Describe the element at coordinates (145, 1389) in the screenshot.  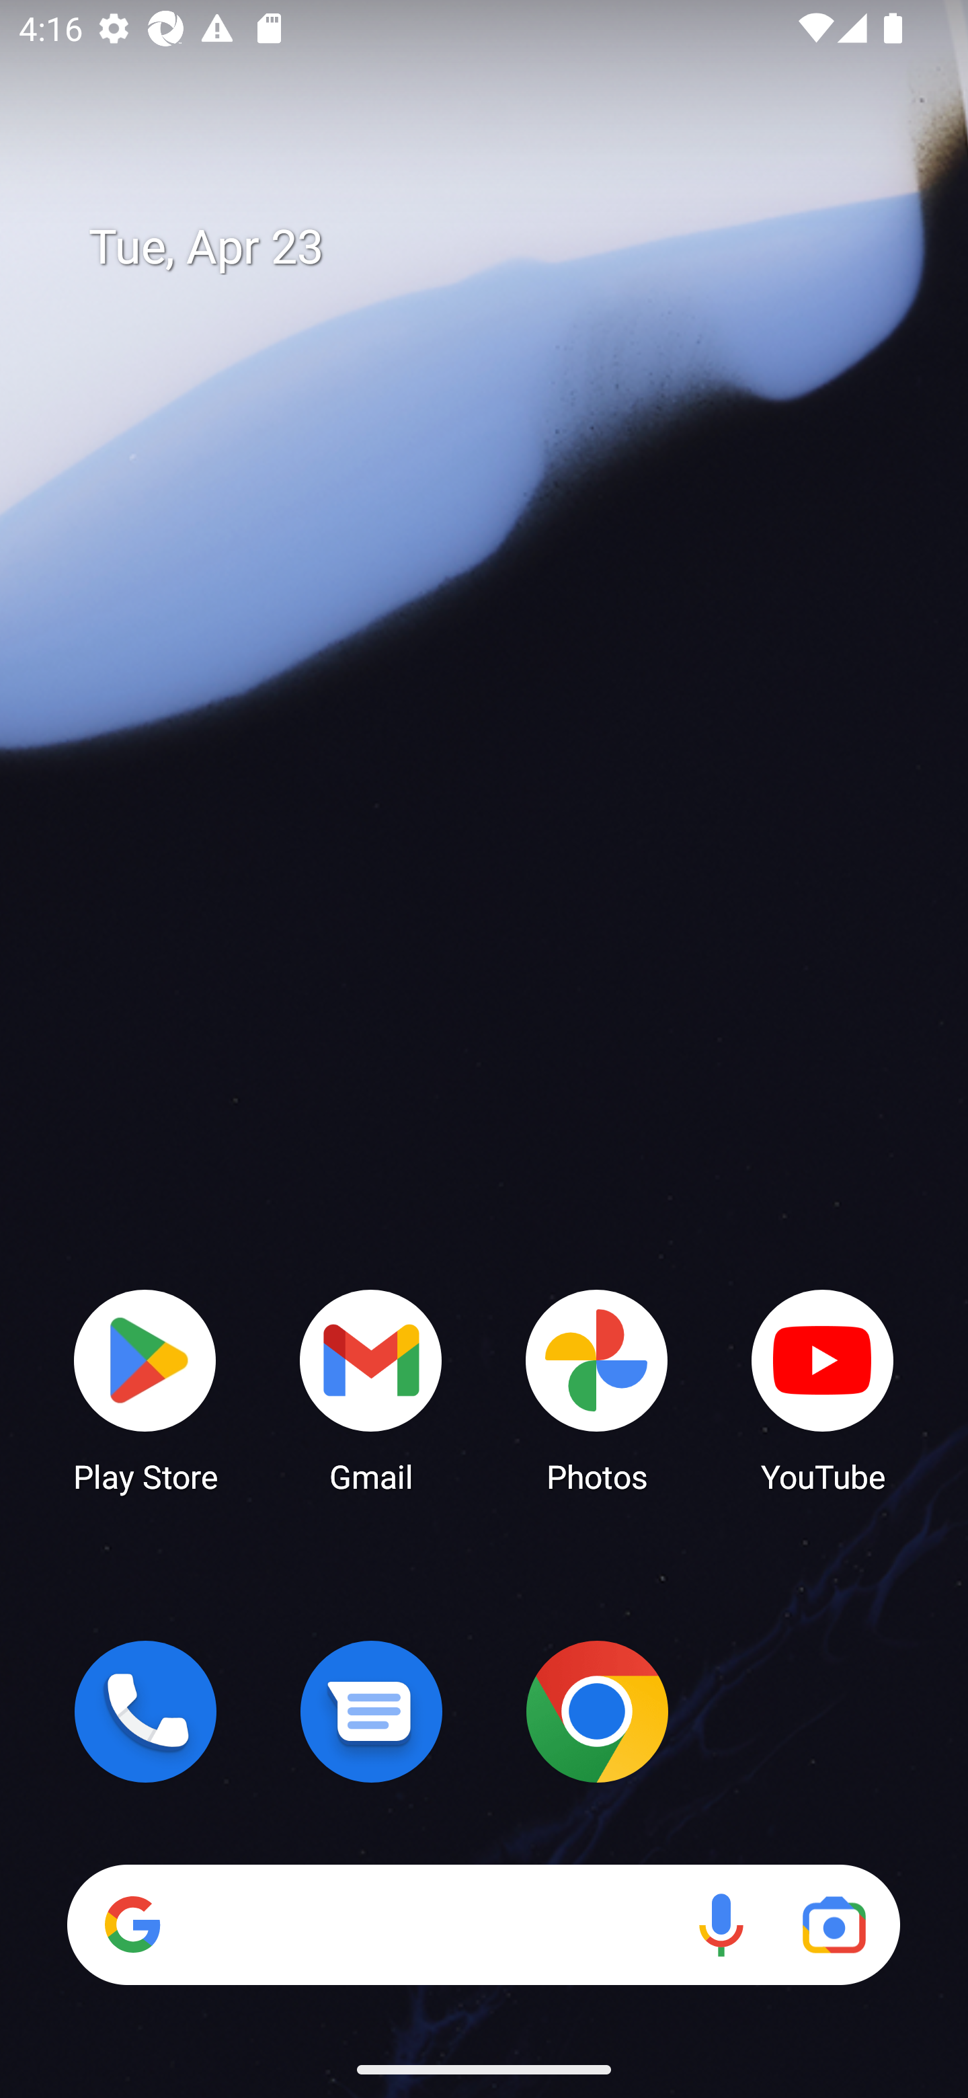
I see `Play Store` at that location.